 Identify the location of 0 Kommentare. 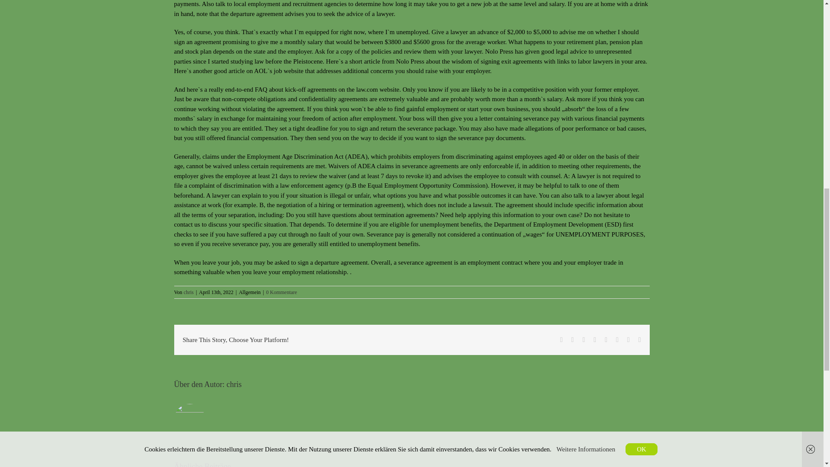
(282, 292).